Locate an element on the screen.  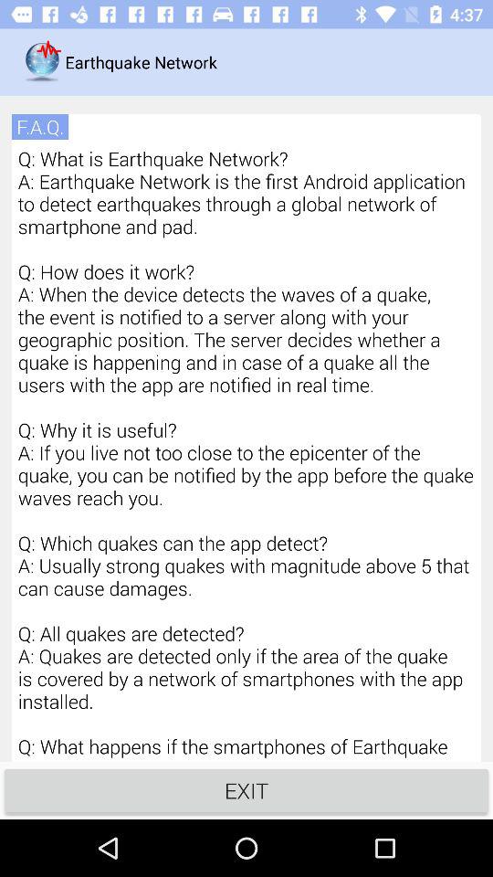
open icon above the exit is located at coordinates (246, 453).